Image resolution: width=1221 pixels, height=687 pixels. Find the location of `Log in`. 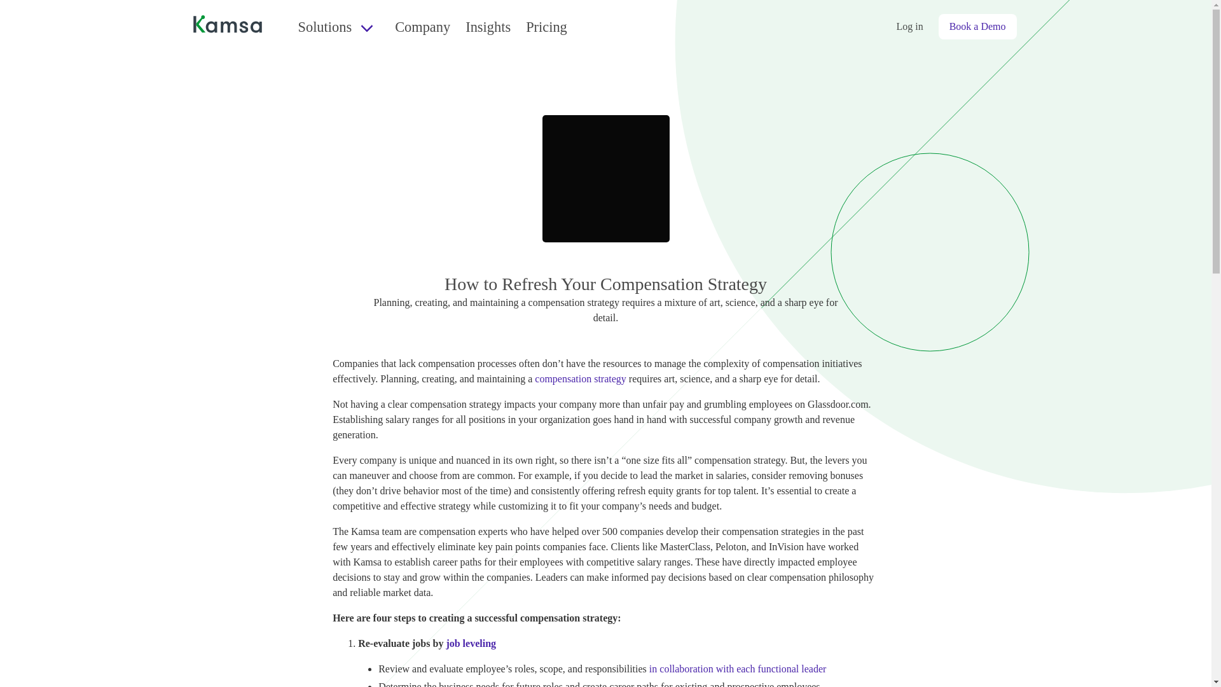

Log in is located at coordinates (909, 26).